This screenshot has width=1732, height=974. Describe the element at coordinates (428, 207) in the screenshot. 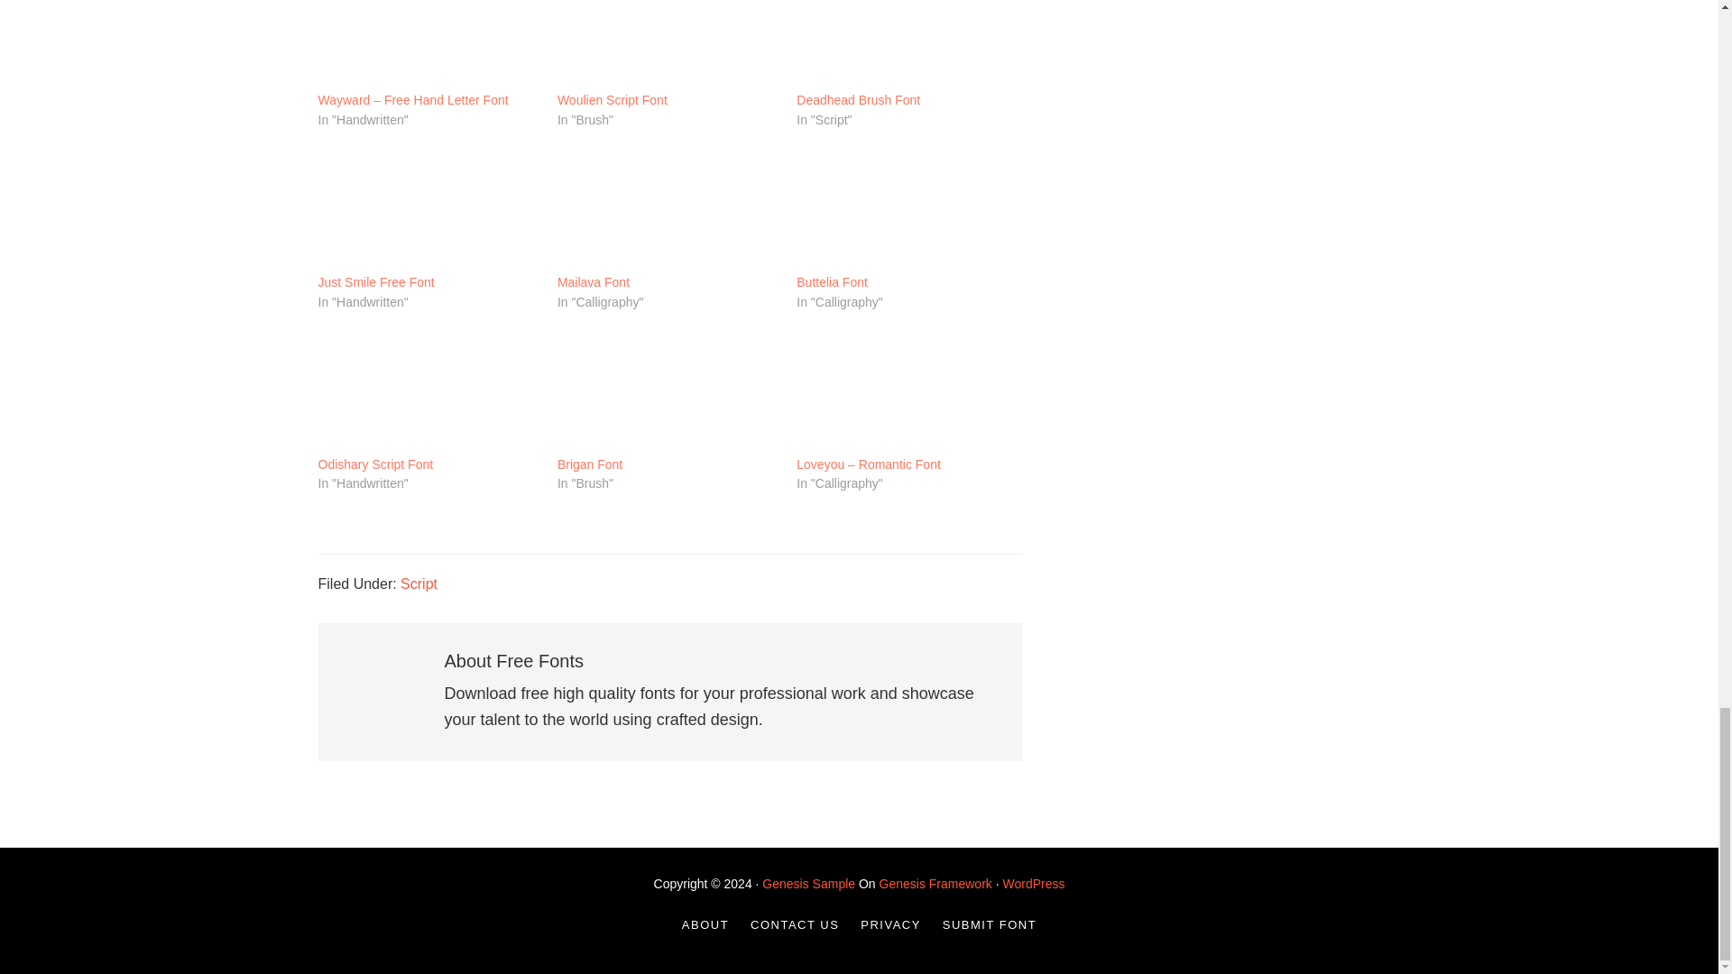

I see `Just Smile Free Font` at that location.